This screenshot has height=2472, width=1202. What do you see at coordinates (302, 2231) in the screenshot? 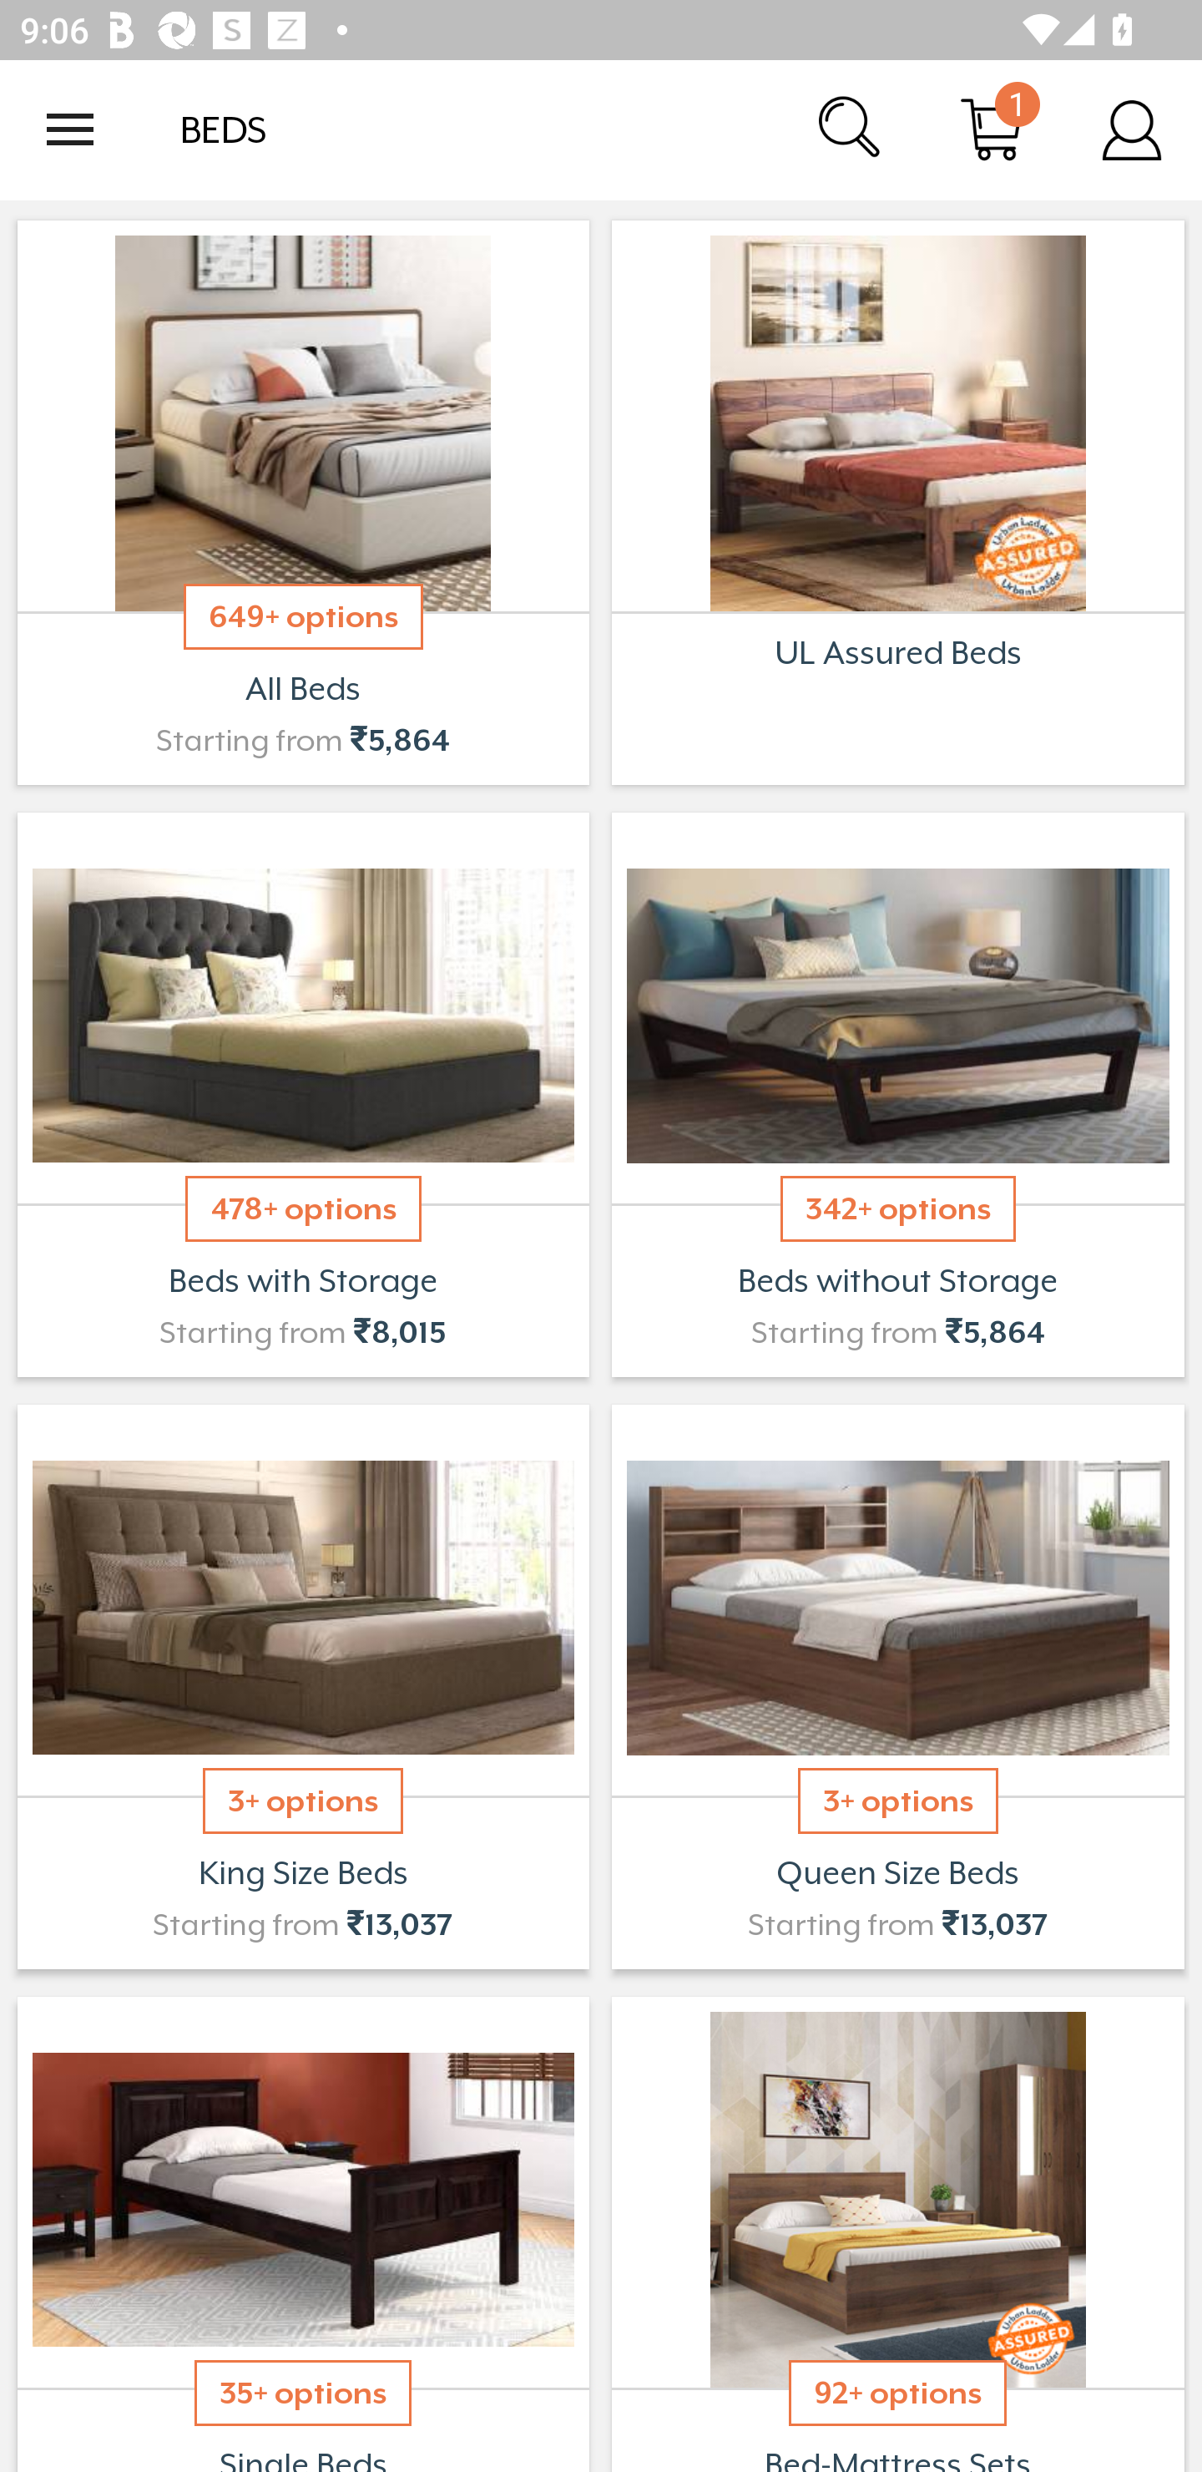
I see `35+ options Single Beds` at bounding box center [302, 2231].